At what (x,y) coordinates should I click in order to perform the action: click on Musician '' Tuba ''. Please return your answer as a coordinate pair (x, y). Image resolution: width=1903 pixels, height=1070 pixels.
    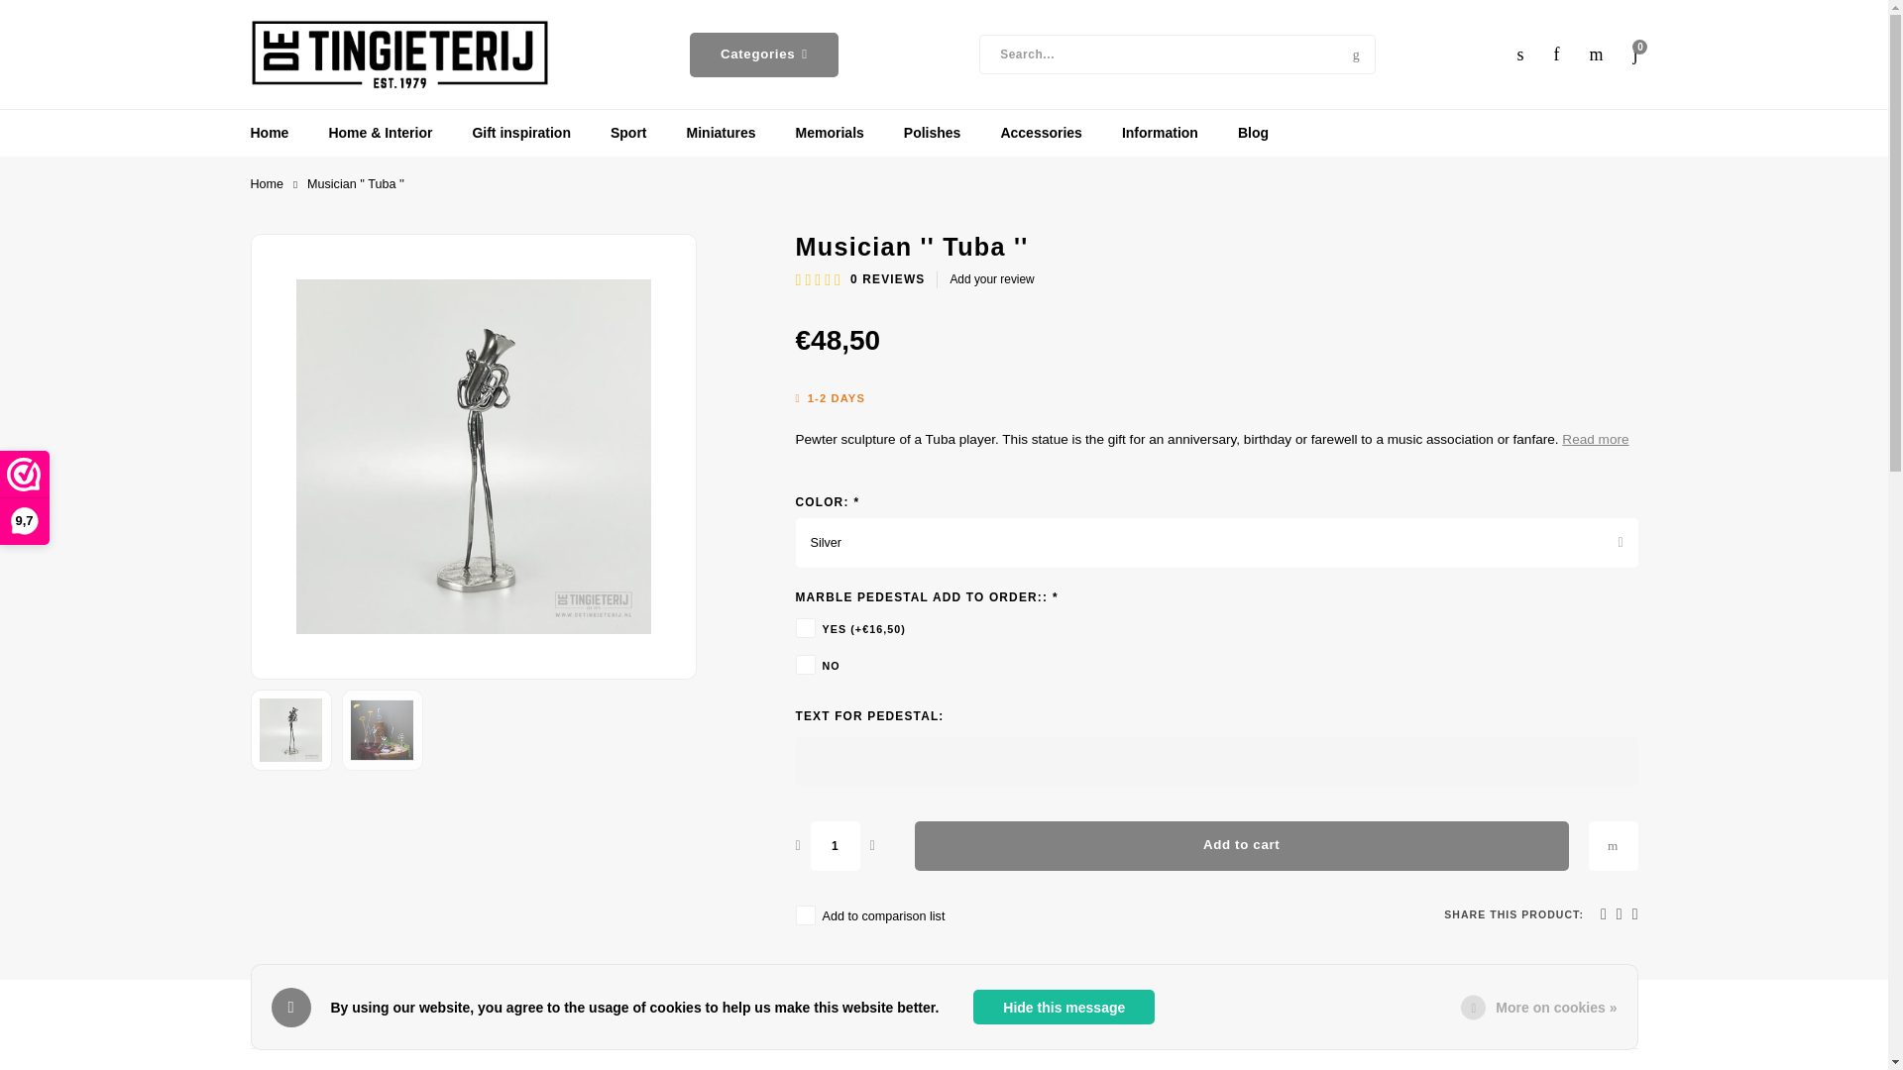
    Looking at the image, I should click on (383, 729).